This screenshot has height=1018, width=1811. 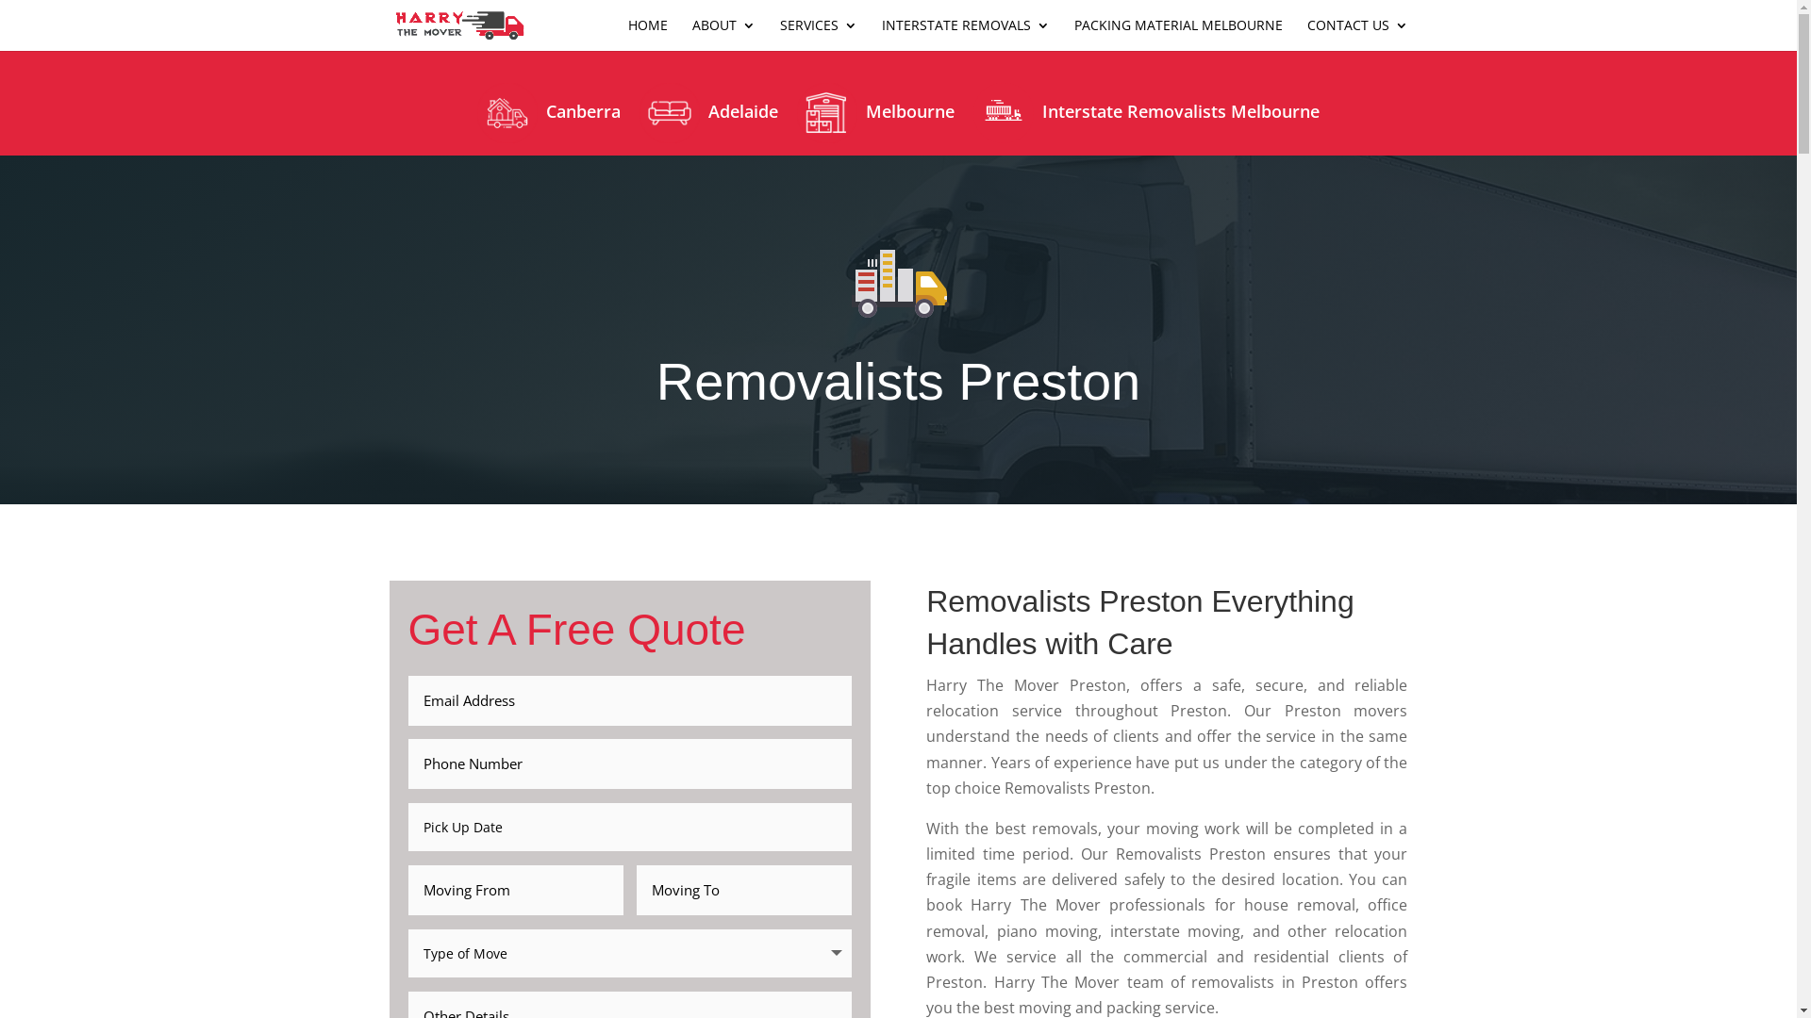 What do you see at coordinates (1147, 120) in the screenshot?
I see `Interstate Removalists Melbourne` at bounding box center [1147, 120].